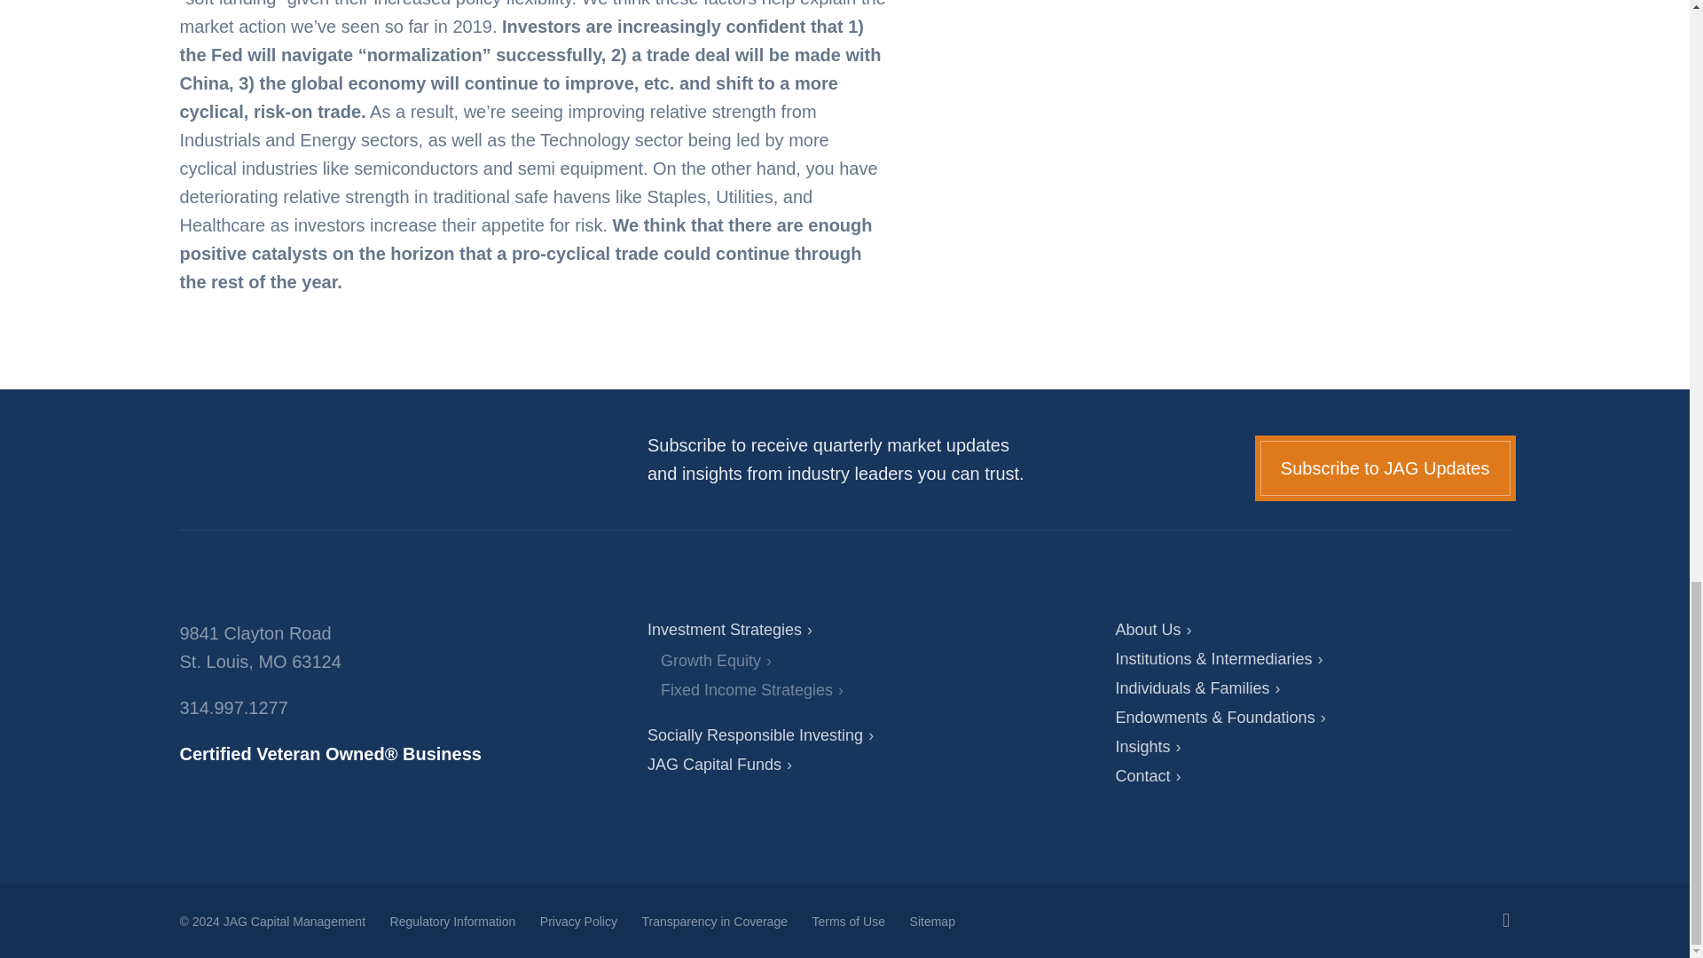  I want to click on Contact, so click(1148, 775).